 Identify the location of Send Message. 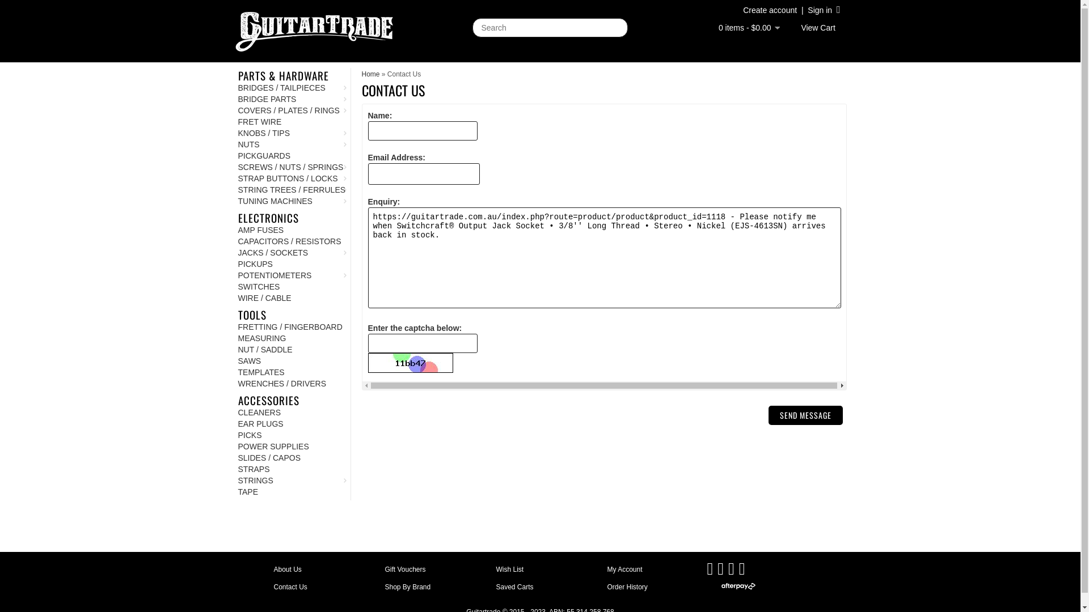
(805, 415).